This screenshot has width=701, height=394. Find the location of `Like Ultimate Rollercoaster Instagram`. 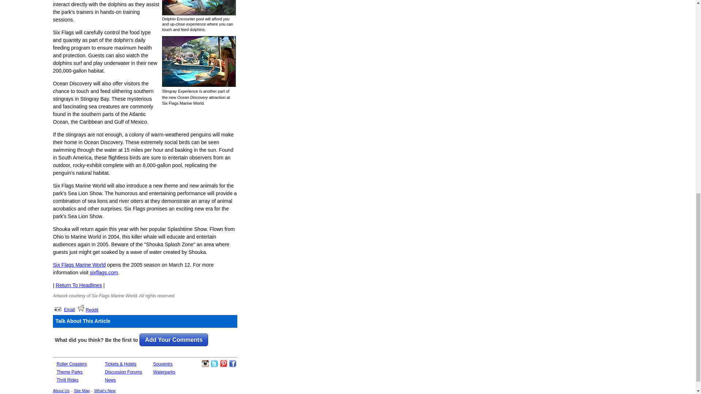

Like Ultimate Rollercoaster Instagram is located at coordinates (205, 363).